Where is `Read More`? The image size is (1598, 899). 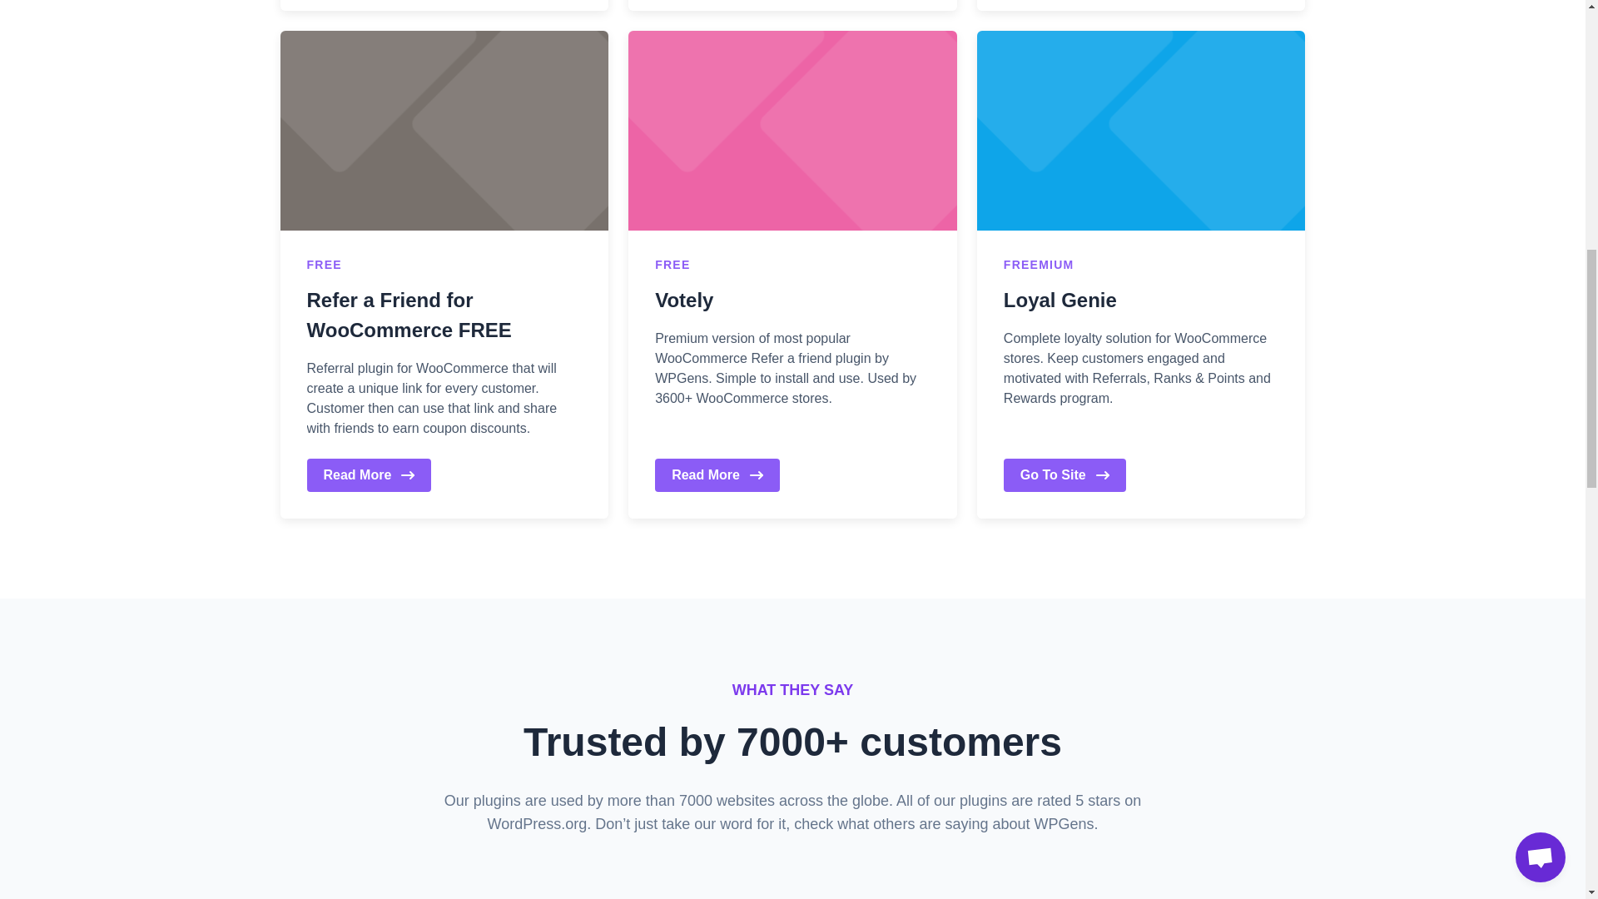 Read More is located at coordinates (717, 474).